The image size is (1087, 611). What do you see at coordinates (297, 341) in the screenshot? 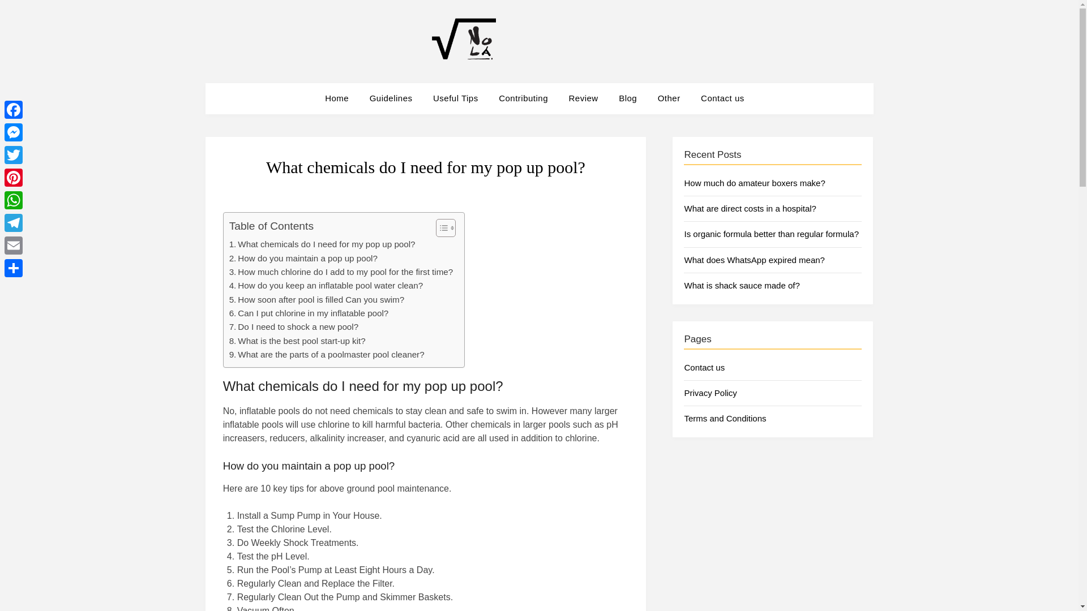
I see `What is the best pool start-up kit?` at bounding box center [297, 341].